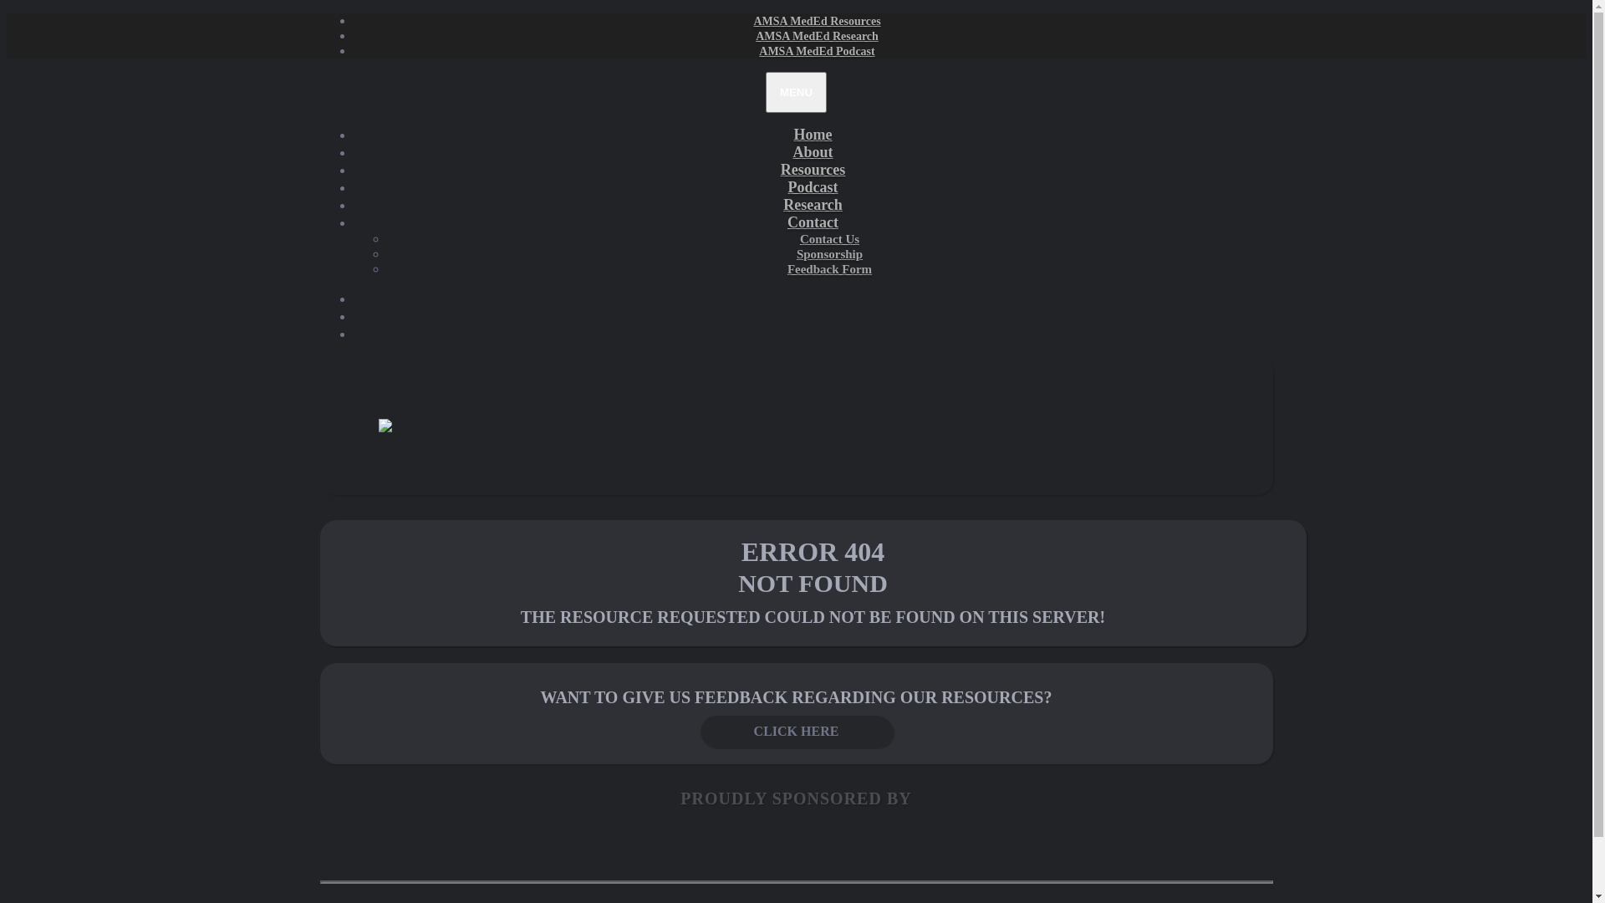 This screenshot has width=1605, height=903. I want to click on About, so click(813, 152).